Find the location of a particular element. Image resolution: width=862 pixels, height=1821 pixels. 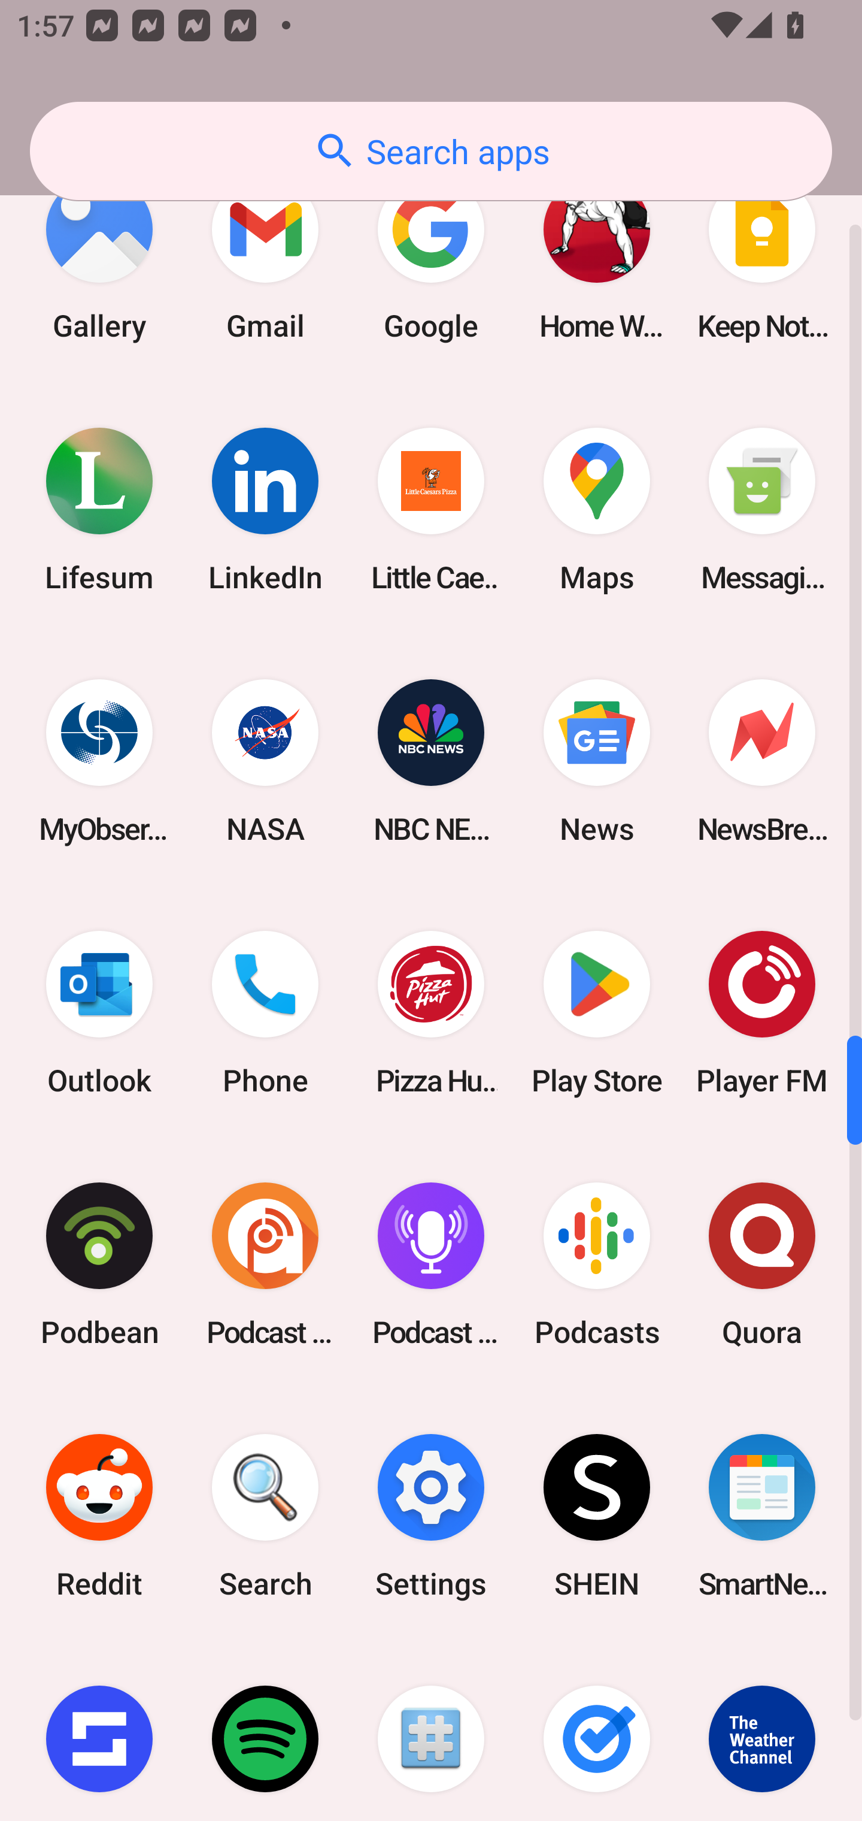

Phone is located at coordinates (265, 1012).